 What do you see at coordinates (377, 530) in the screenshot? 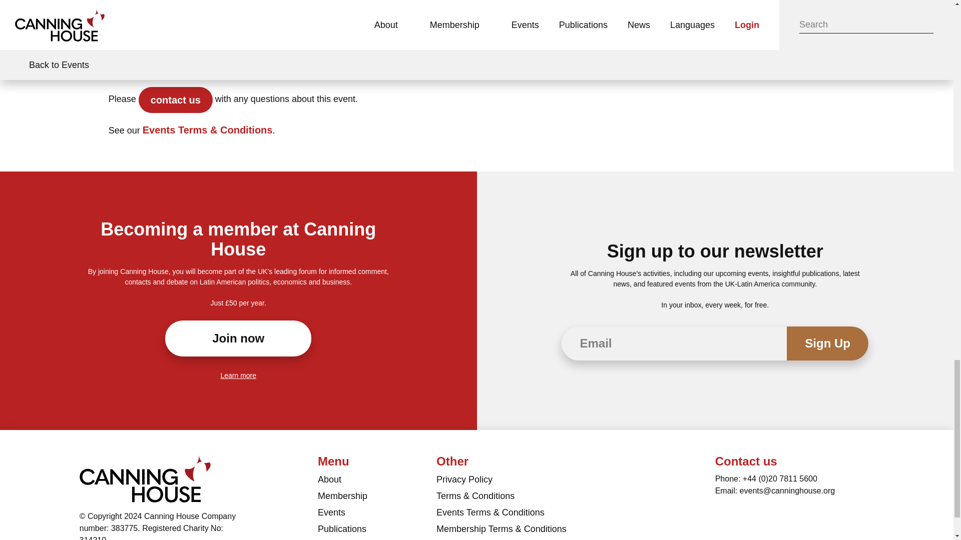
I see `Publications` at bounding box center [377, 530].